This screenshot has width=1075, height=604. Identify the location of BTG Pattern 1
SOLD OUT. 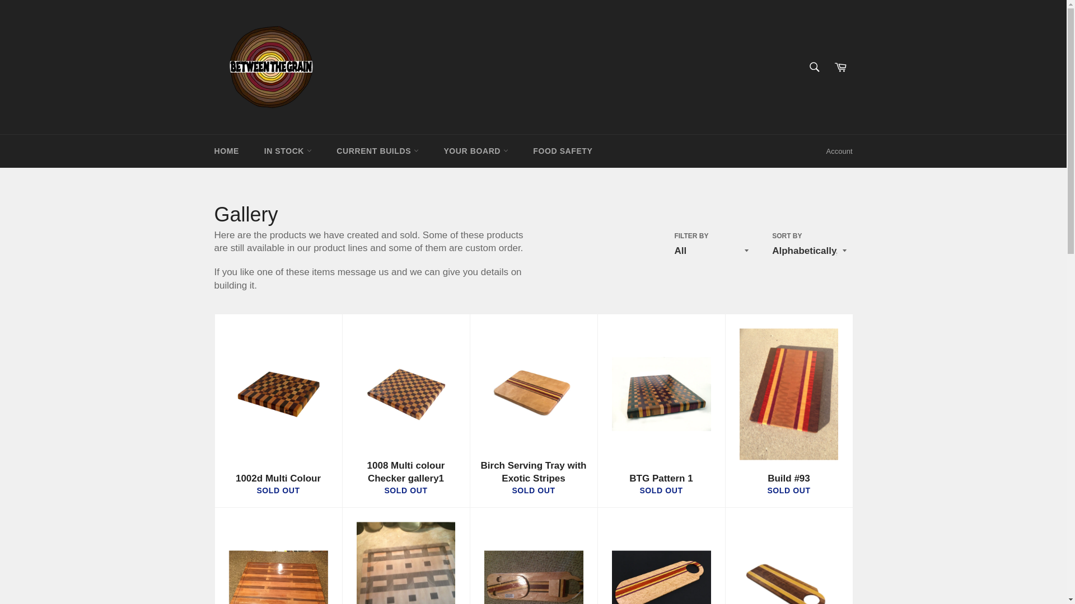
(661, 411).